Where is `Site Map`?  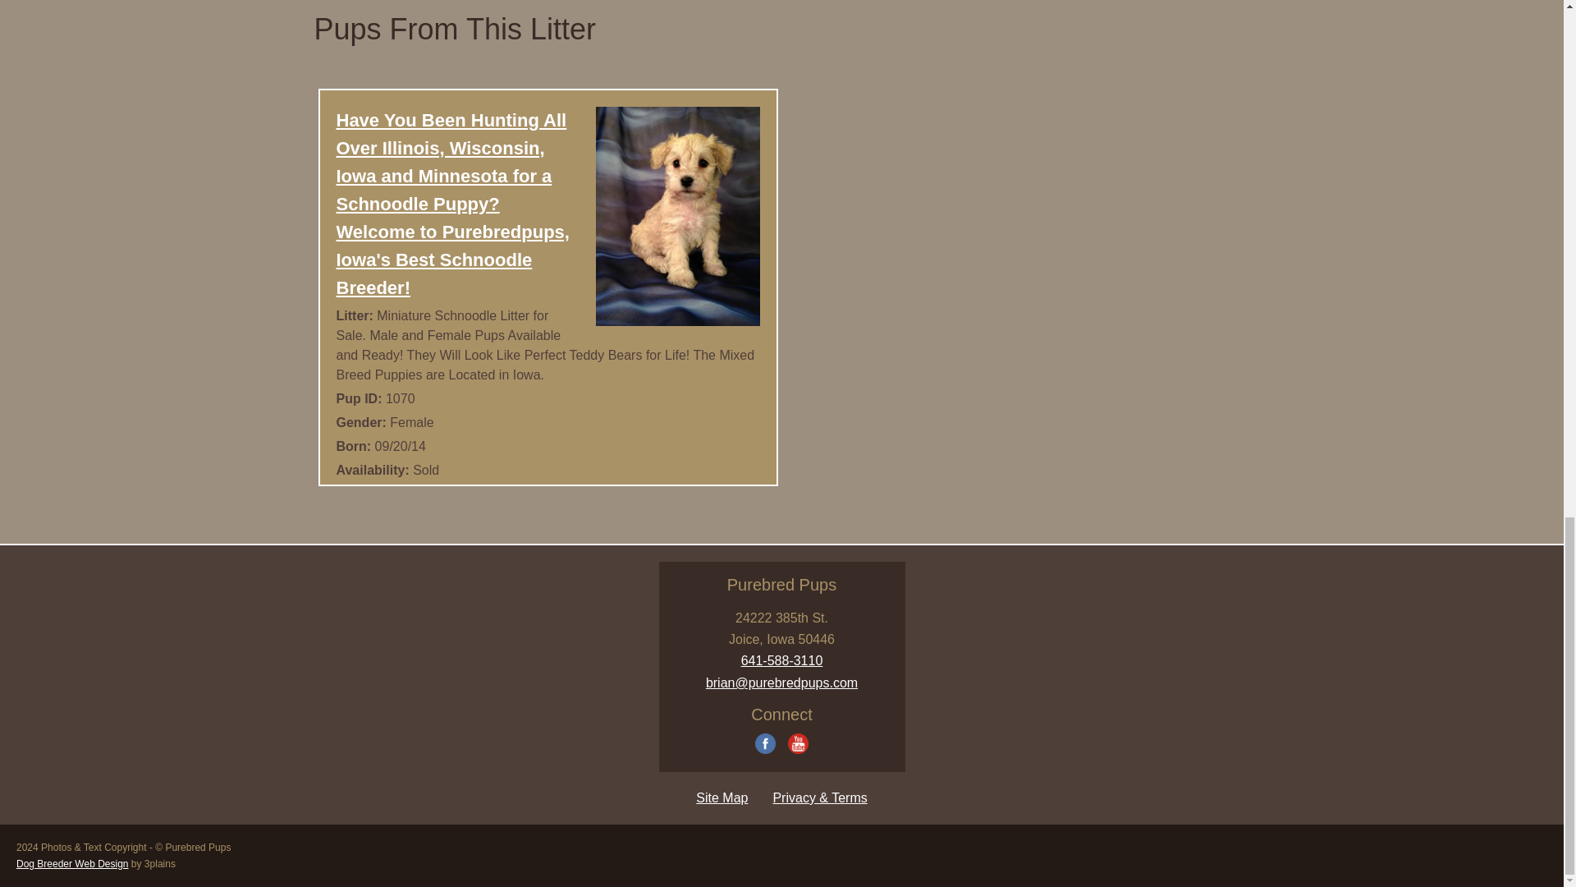
Site Map is located at coordinates (722, 797).